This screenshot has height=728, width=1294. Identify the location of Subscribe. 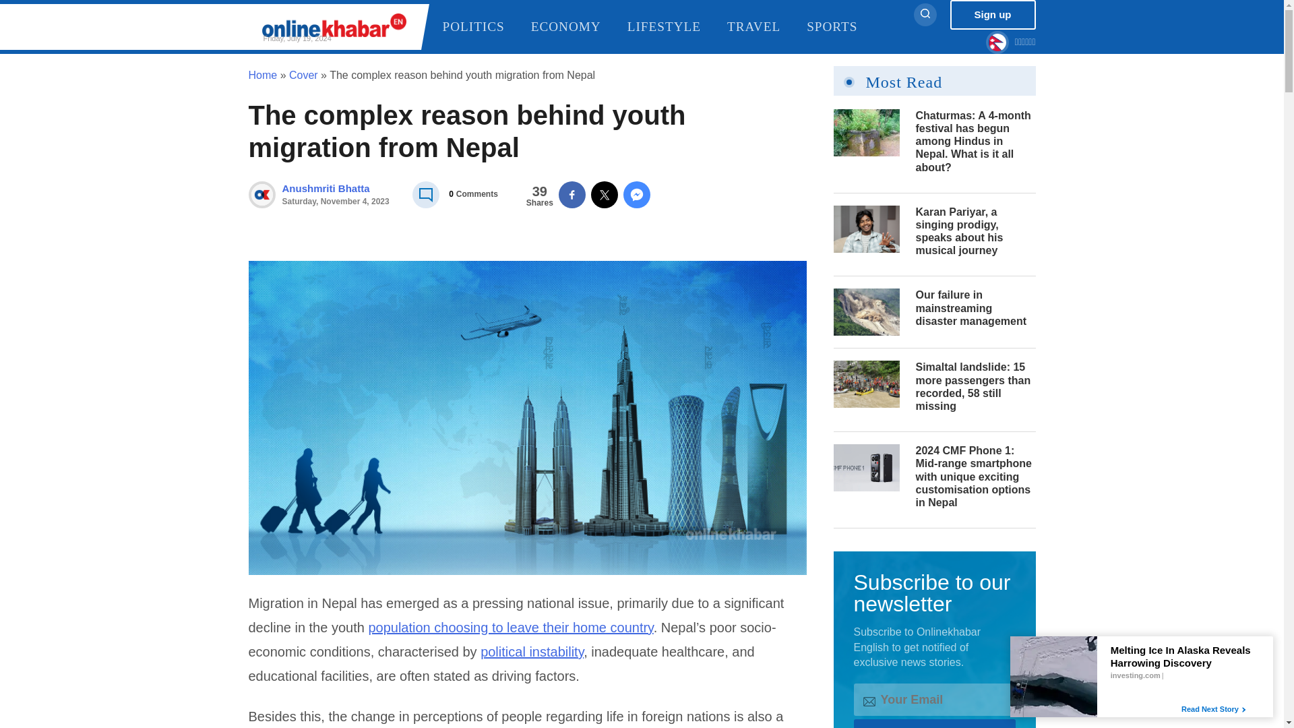
(933, 724).